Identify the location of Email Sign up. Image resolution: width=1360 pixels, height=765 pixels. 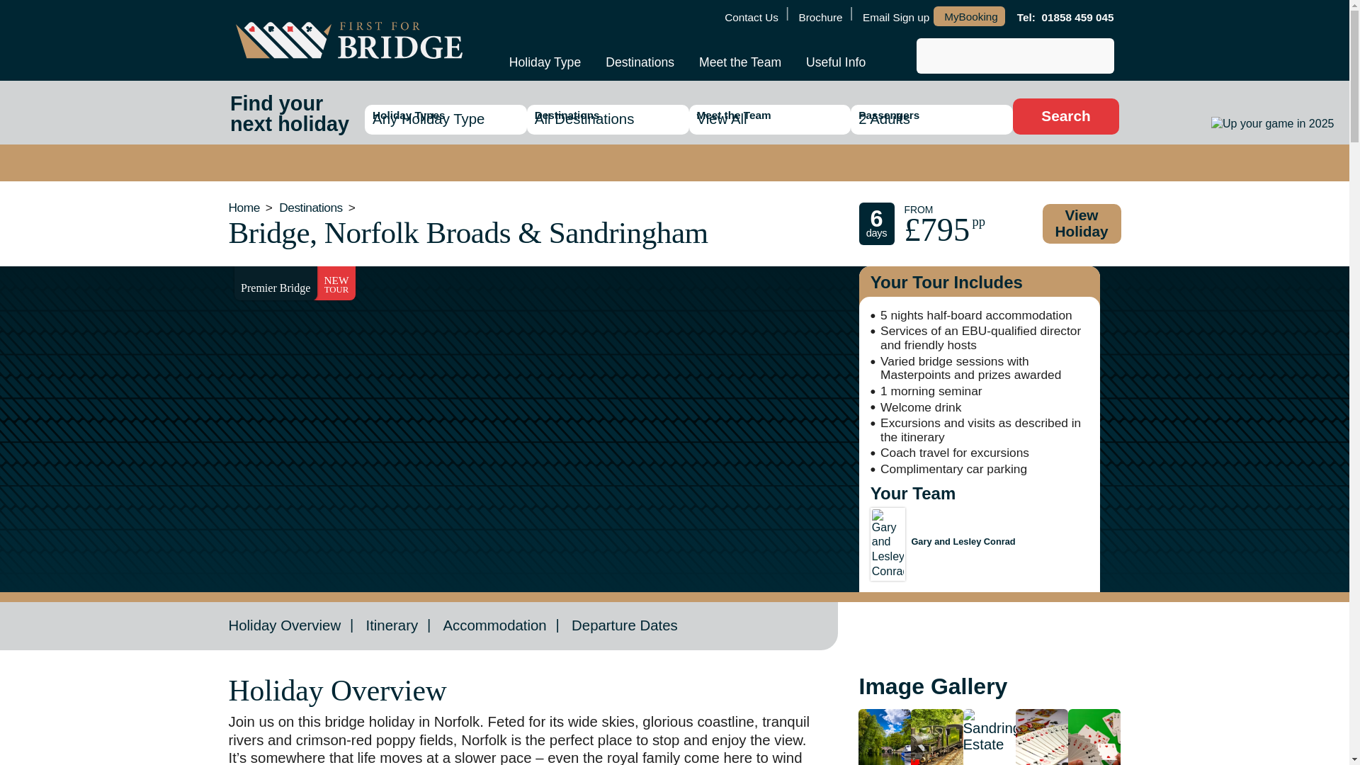
(895, 17).